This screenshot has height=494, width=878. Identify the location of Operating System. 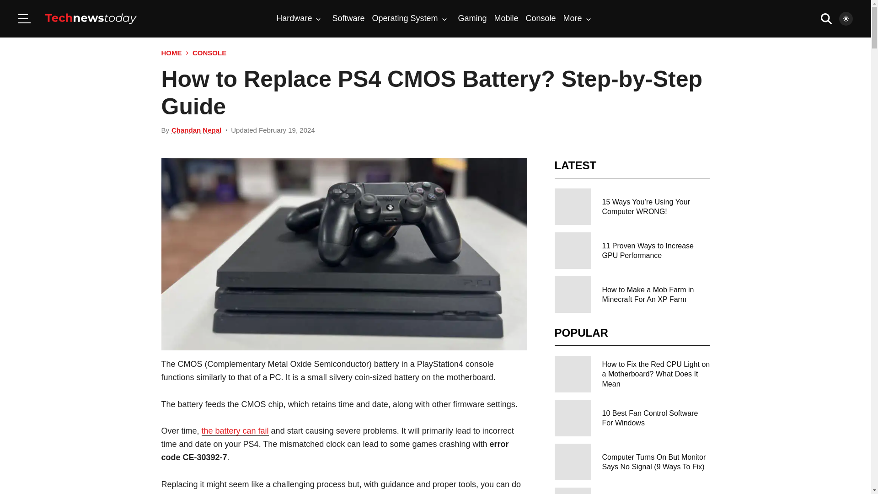
(409, 18).